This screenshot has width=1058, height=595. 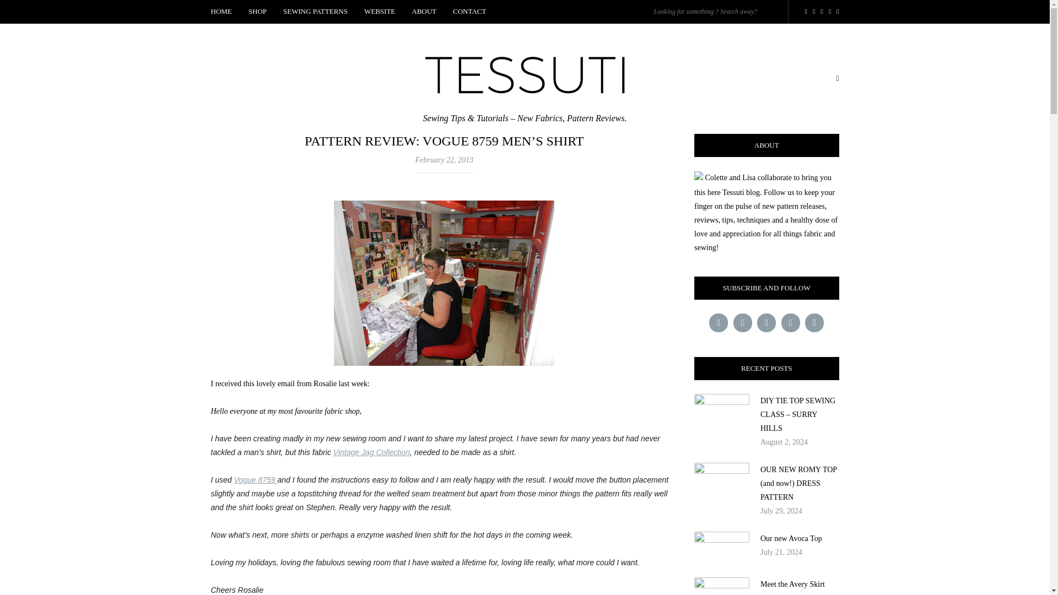 What do you see at coordinates (225, 12) in the screenshot?
I see `HOME` at bounding box center [225, 12].